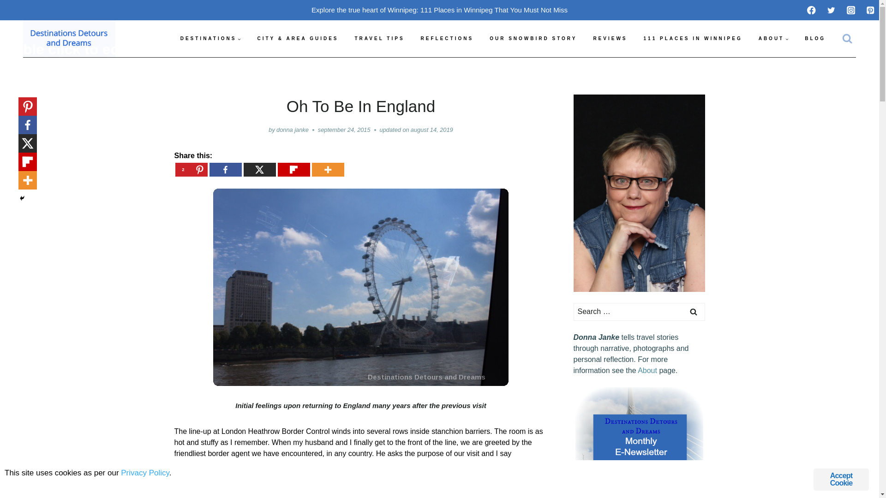  Describe the element at coordinates (28, 161) in the screenshot. I see `Flipboard` at that location.